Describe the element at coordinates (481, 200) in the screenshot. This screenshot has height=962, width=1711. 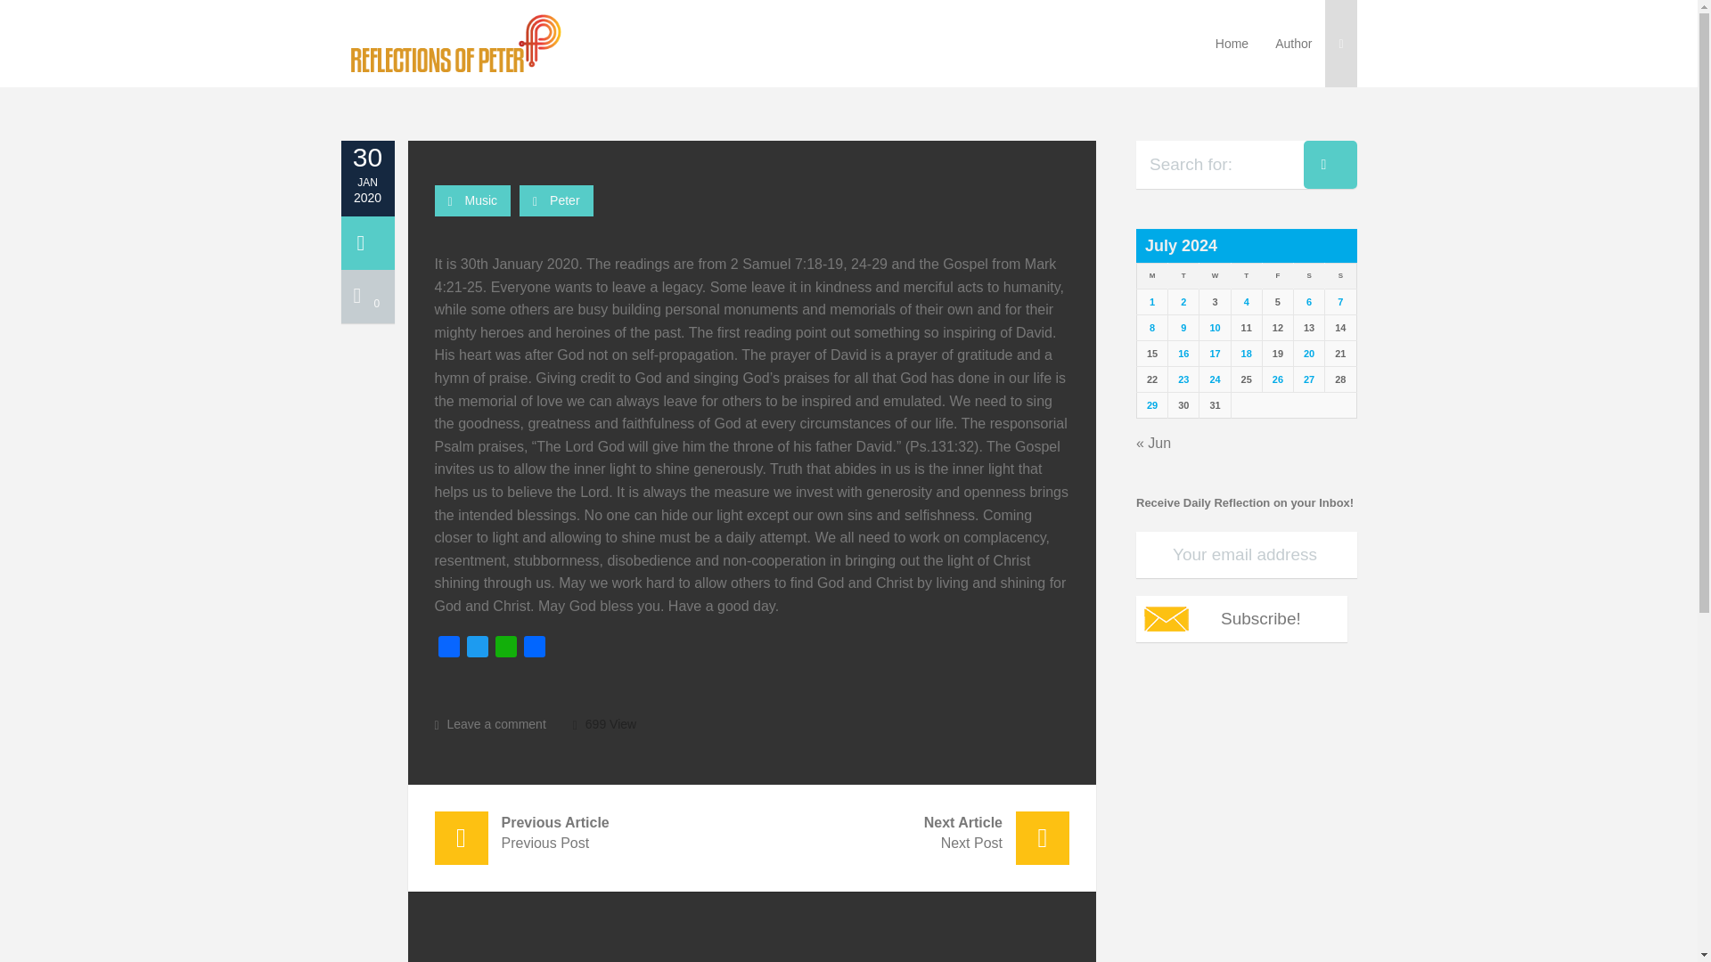
I see `Music` at that location.